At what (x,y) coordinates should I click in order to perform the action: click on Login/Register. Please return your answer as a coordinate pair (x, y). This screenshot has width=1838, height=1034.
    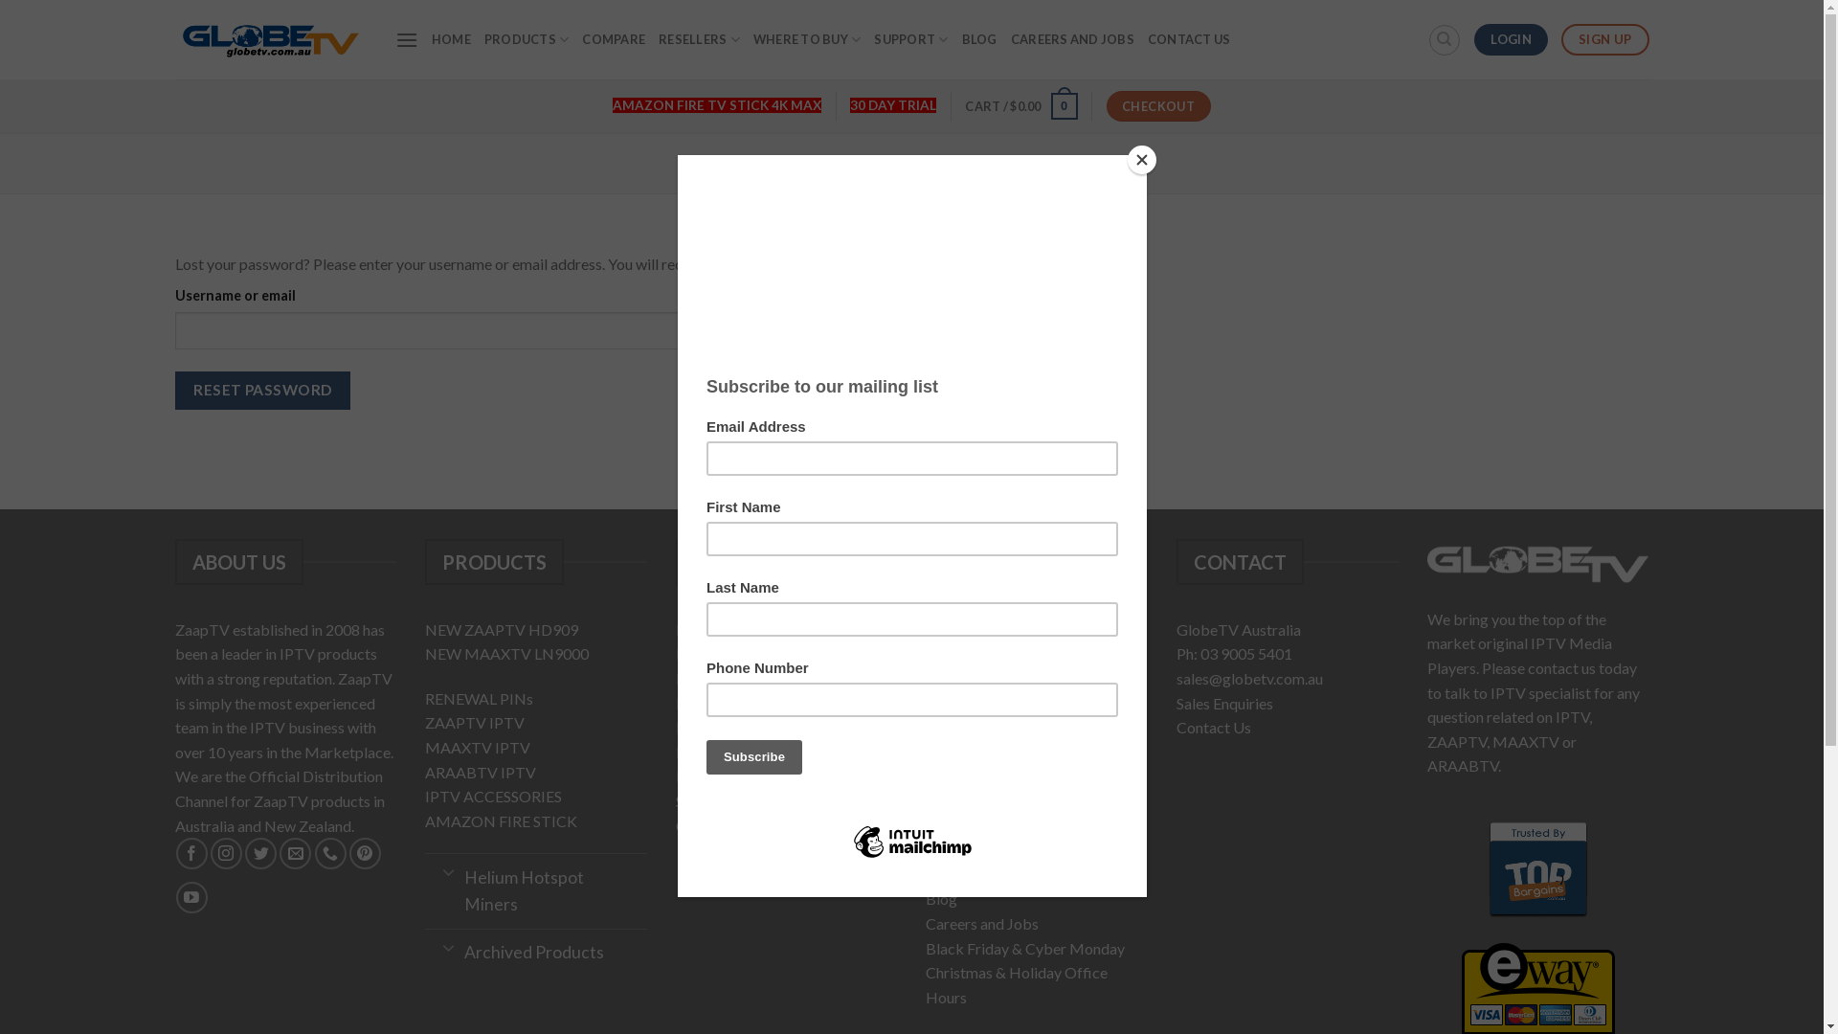
    Looking at the image, I should click on (725, 630).